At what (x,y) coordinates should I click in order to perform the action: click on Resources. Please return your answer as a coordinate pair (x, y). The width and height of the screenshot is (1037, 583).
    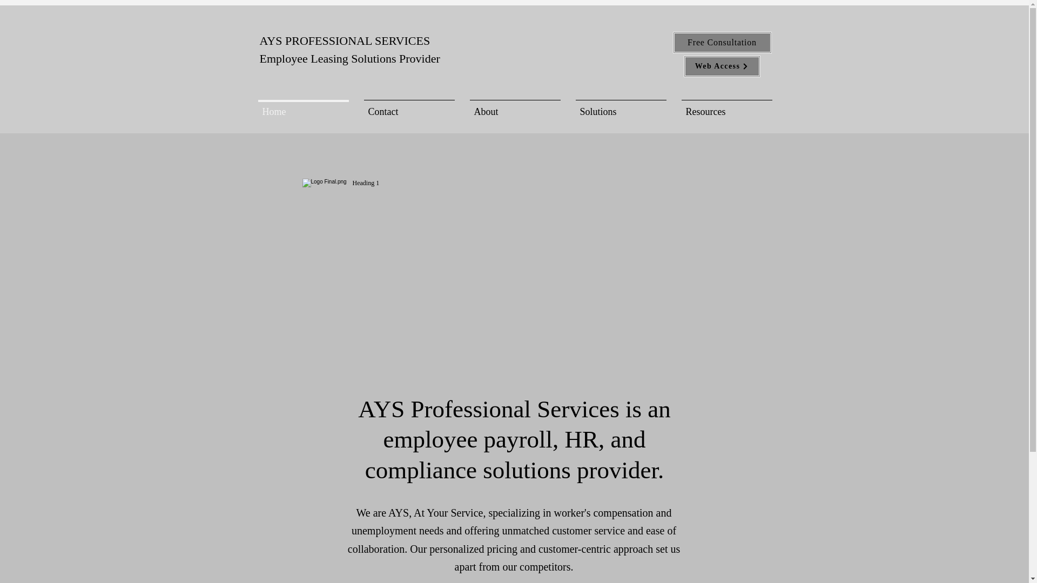
    Looking at the image, I should click on (727, 107).